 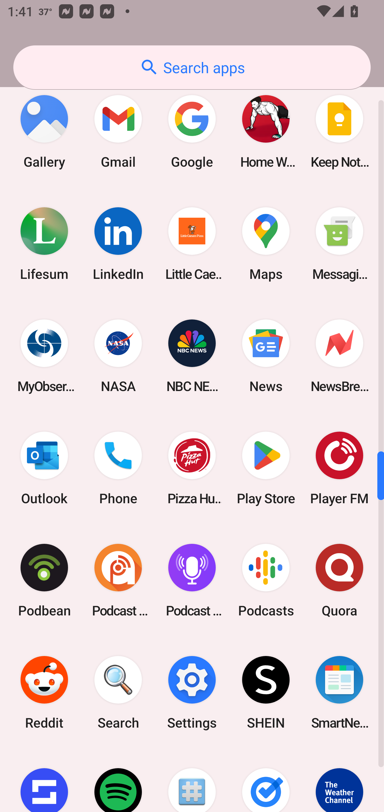 What do you see at coordinates (118, 356) in the screenshot?
I see `NASA` at bounding box center [118, 356].